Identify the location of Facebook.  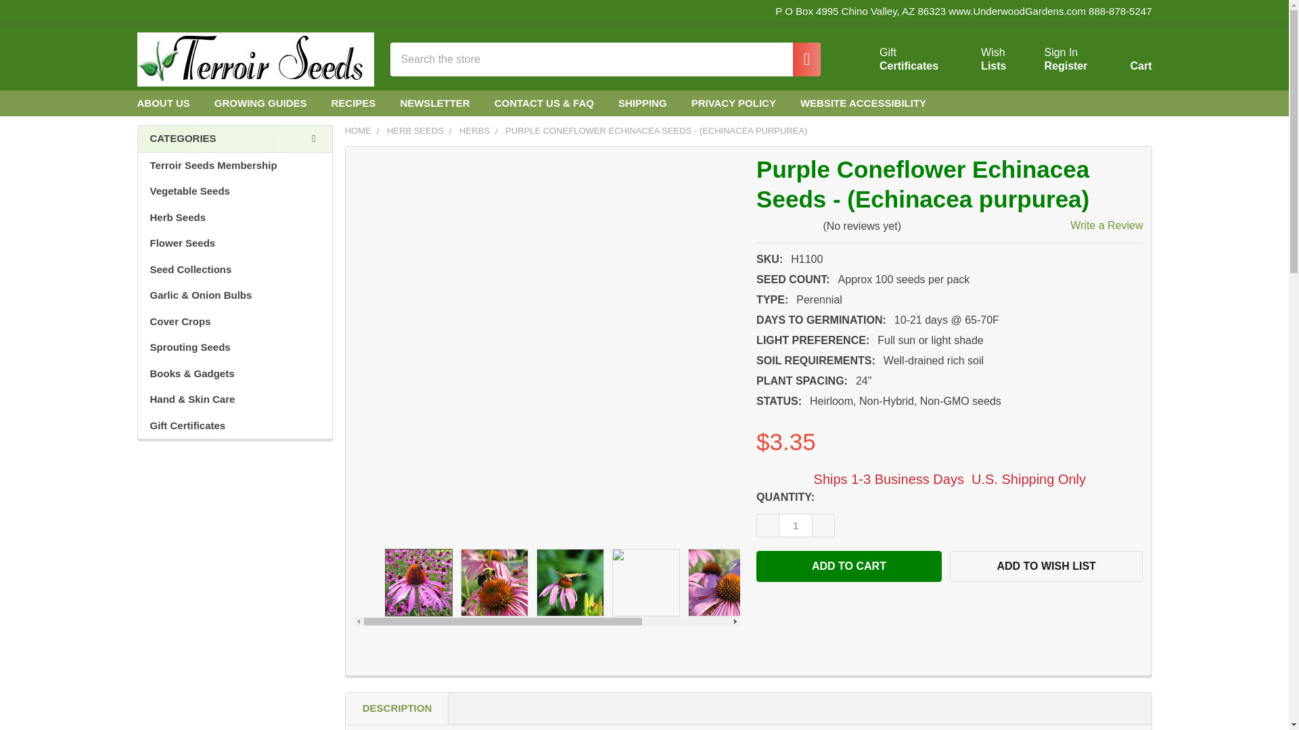
(800, 59).